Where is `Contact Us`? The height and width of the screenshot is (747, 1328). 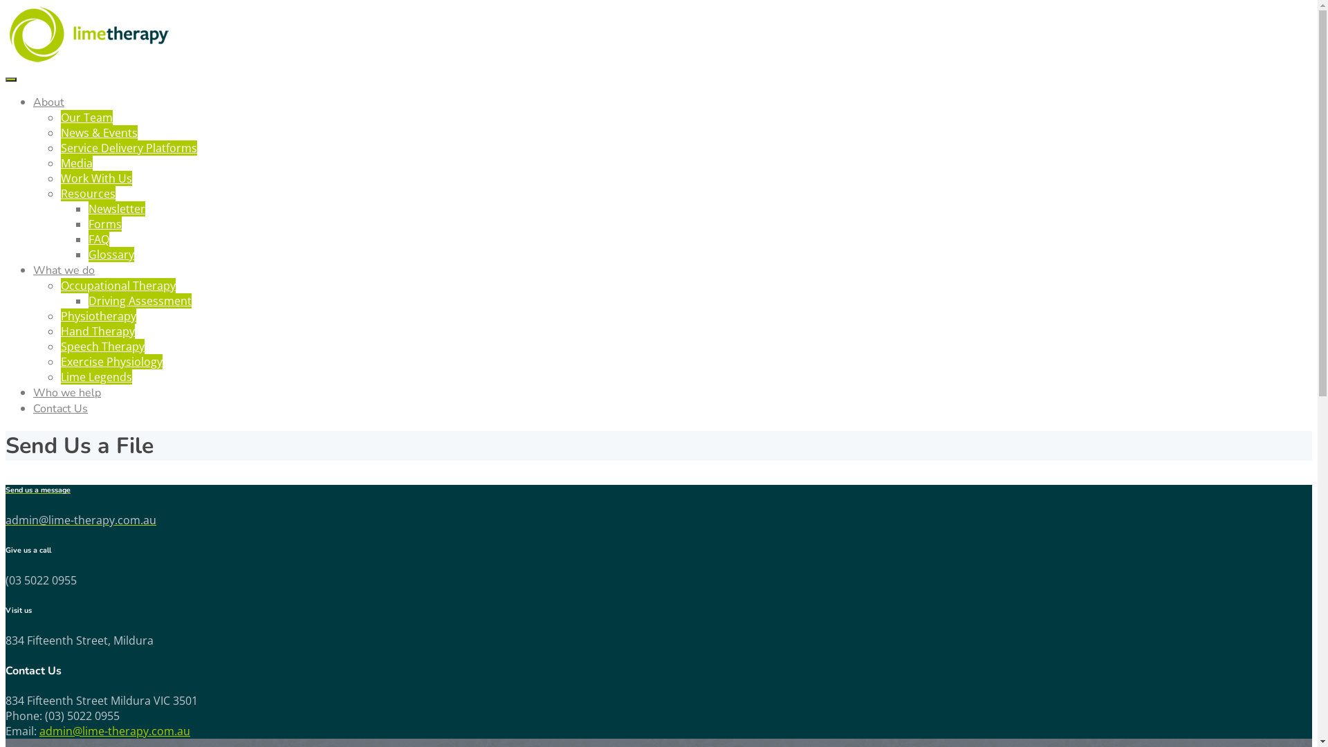
Contact Us is located at coordinates (61, 409).